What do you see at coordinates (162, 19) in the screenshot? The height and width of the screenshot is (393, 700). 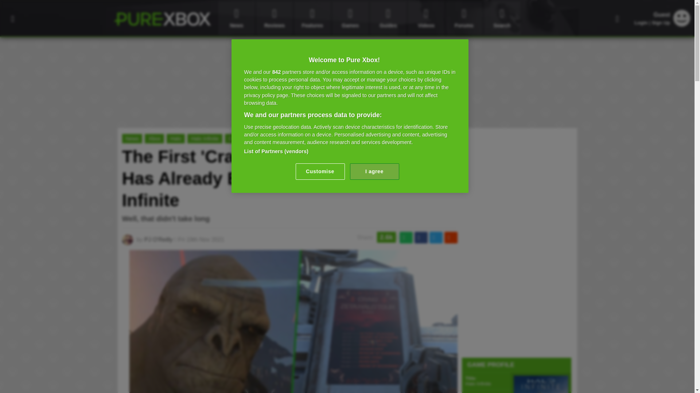 I see `Pure Xbox` at bounding box center [162, 19].